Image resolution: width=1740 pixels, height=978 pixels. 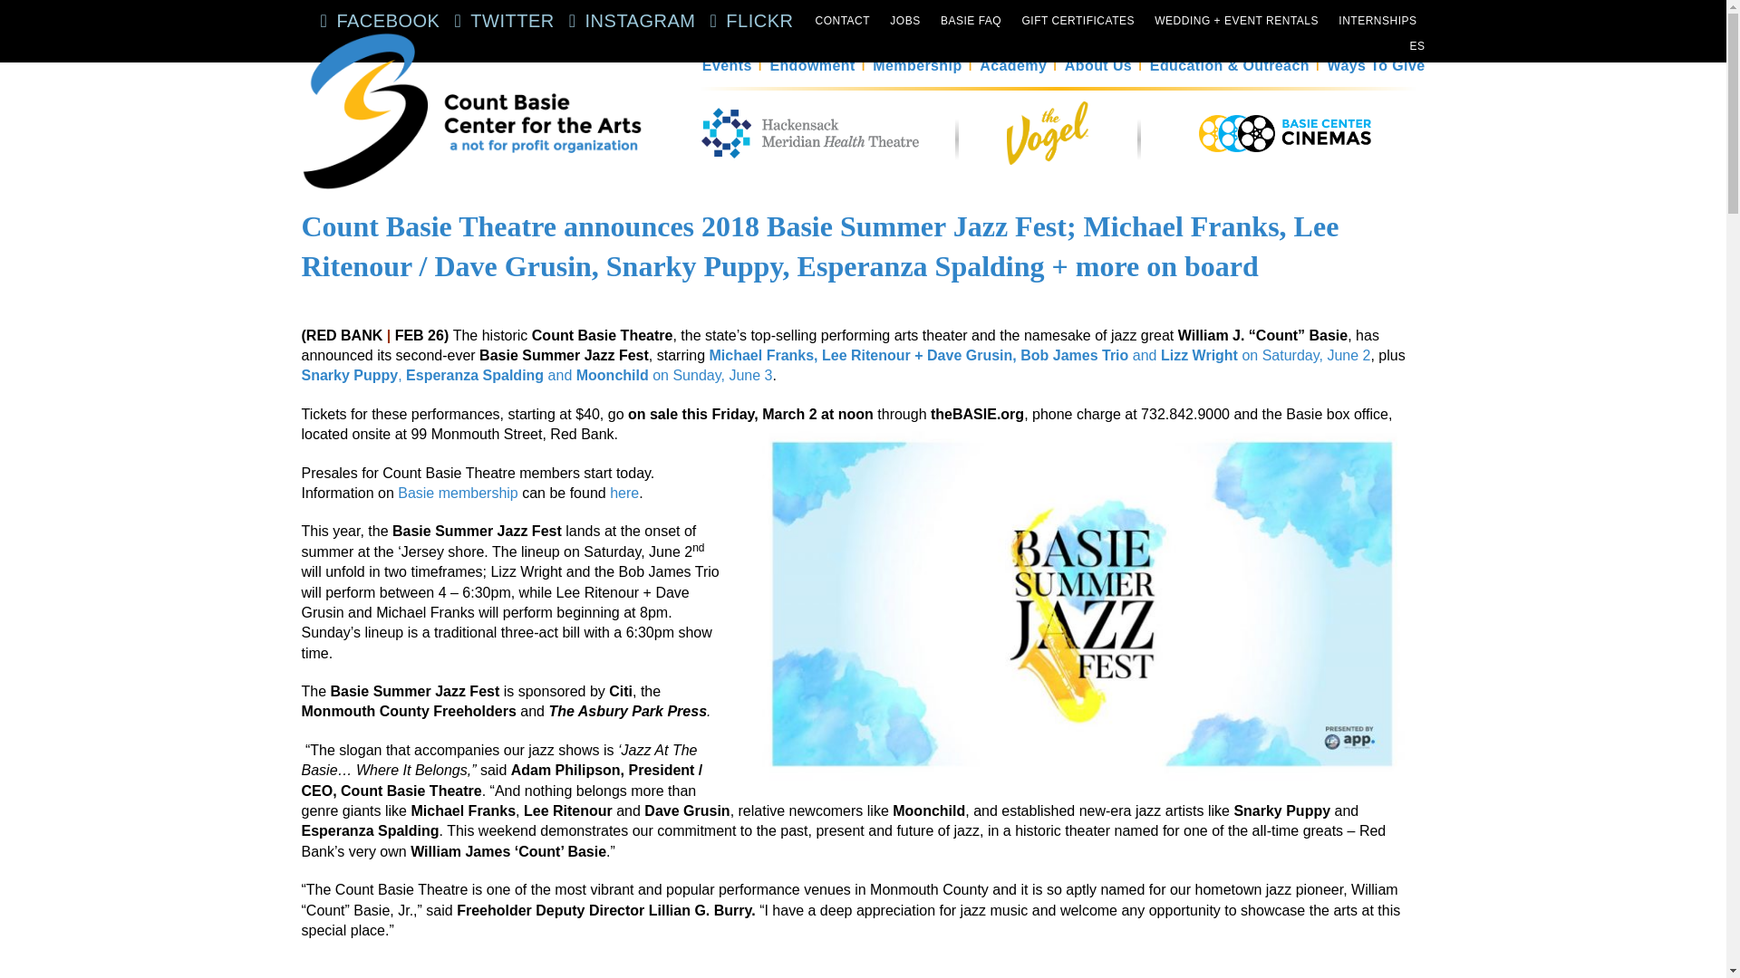 I want to click on Endowment, so click(x=811, y=65).